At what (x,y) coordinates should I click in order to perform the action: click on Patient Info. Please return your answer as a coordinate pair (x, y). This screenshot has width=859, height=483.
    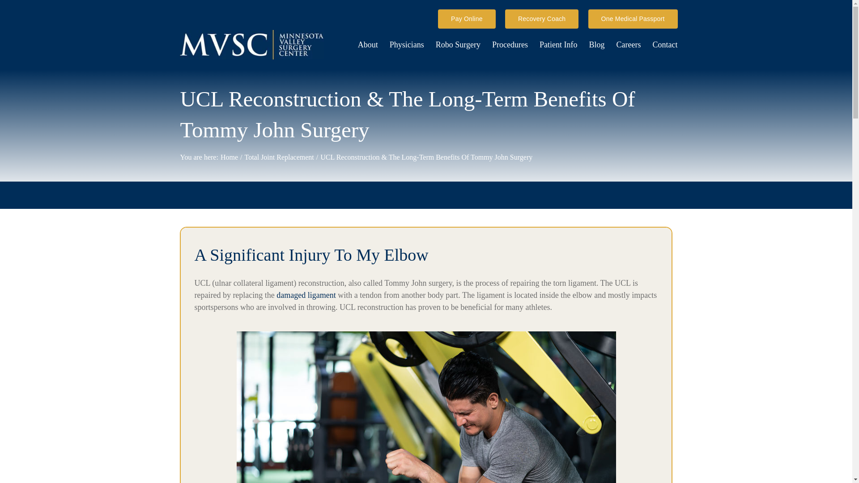
    Looking at the image, I should click on (558, 45).